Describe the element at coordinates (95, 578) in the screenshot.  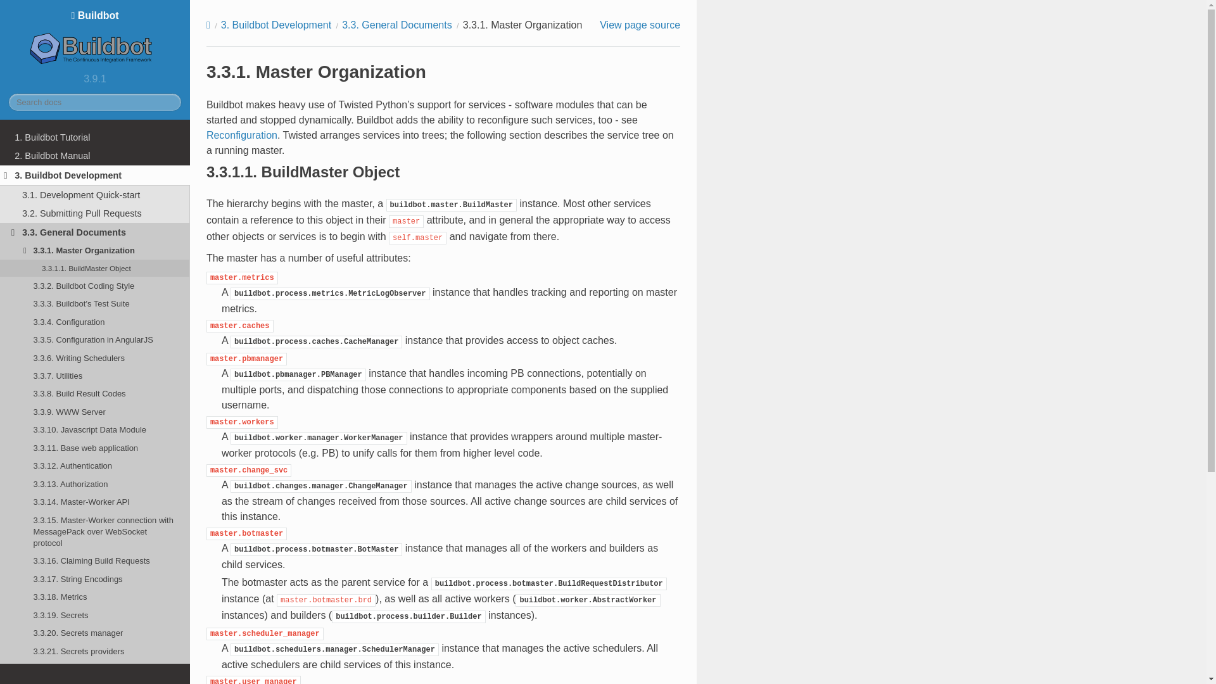
I see `3.3.17. String Encodings` at that location.